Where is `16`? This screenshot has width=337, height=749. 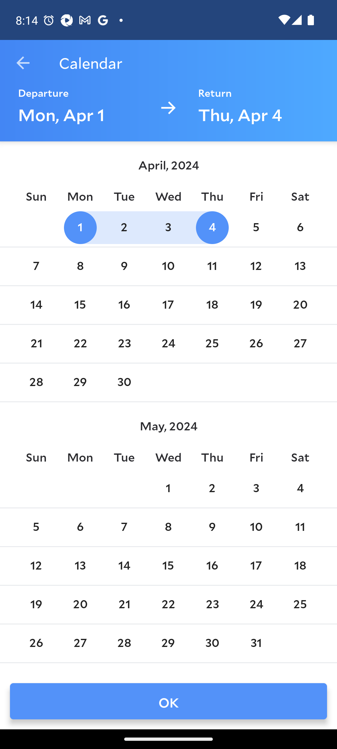 16 is located at coordinates (124, 305).